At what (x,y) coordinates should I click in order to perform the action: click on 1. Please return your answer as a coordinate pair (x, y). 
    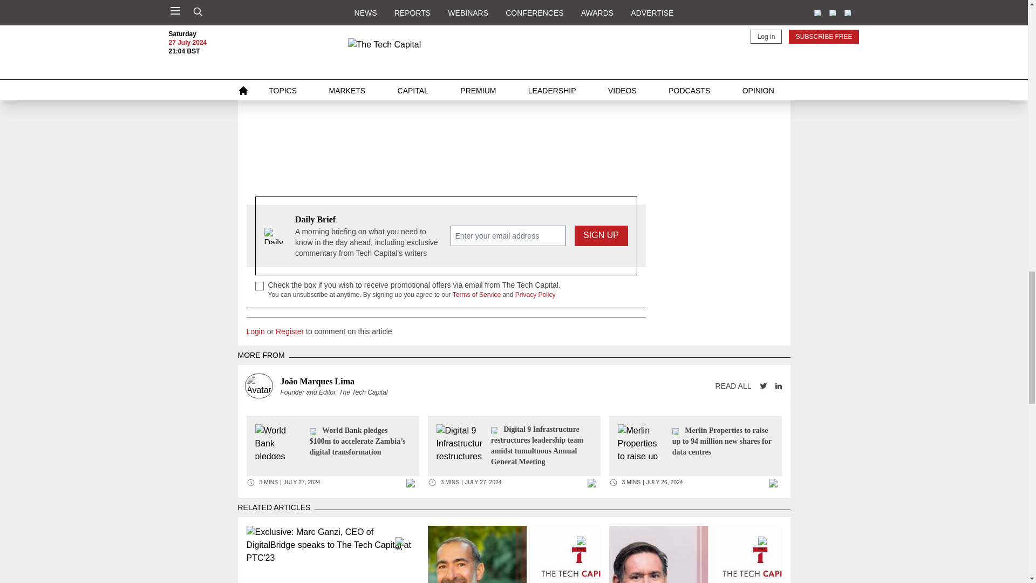
    Looking at the image, I should click on (259, 286).